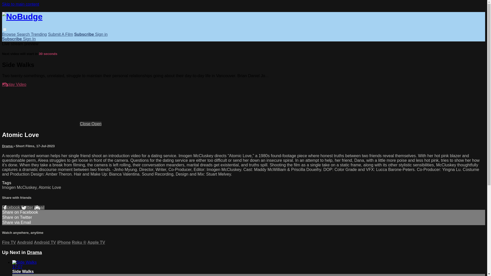 The height and width of the screenshot is (276, 491). I want to click on Sign In, so click(29, 39).